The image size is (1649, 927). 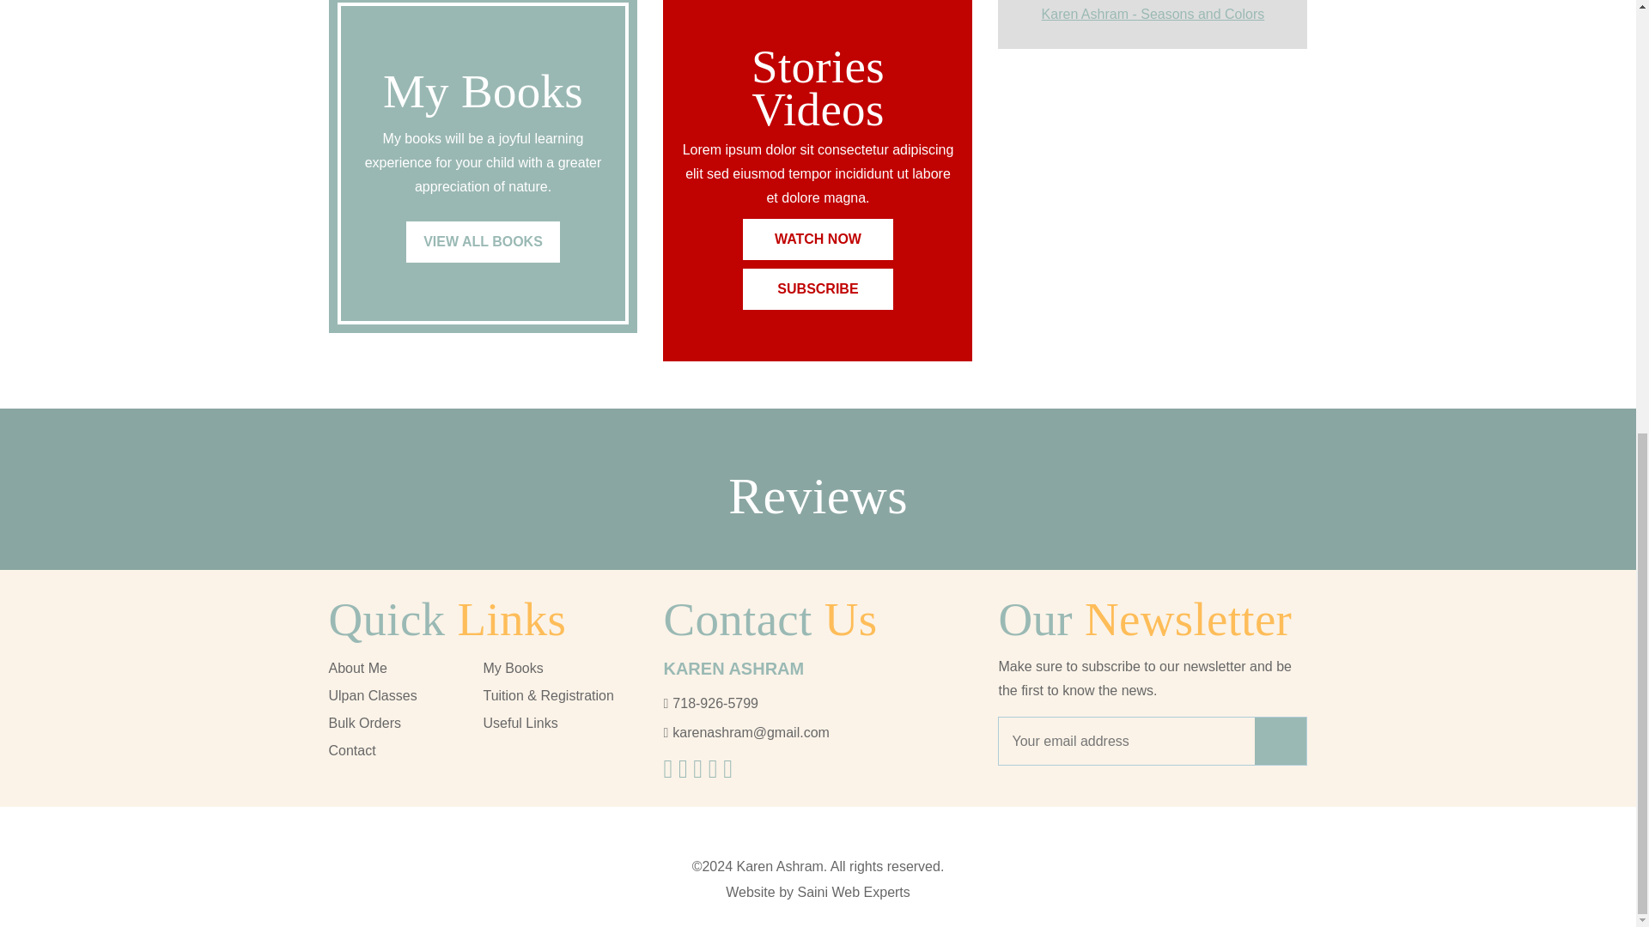 I want to click on WATCH NOW, so click(x=818, y=239).